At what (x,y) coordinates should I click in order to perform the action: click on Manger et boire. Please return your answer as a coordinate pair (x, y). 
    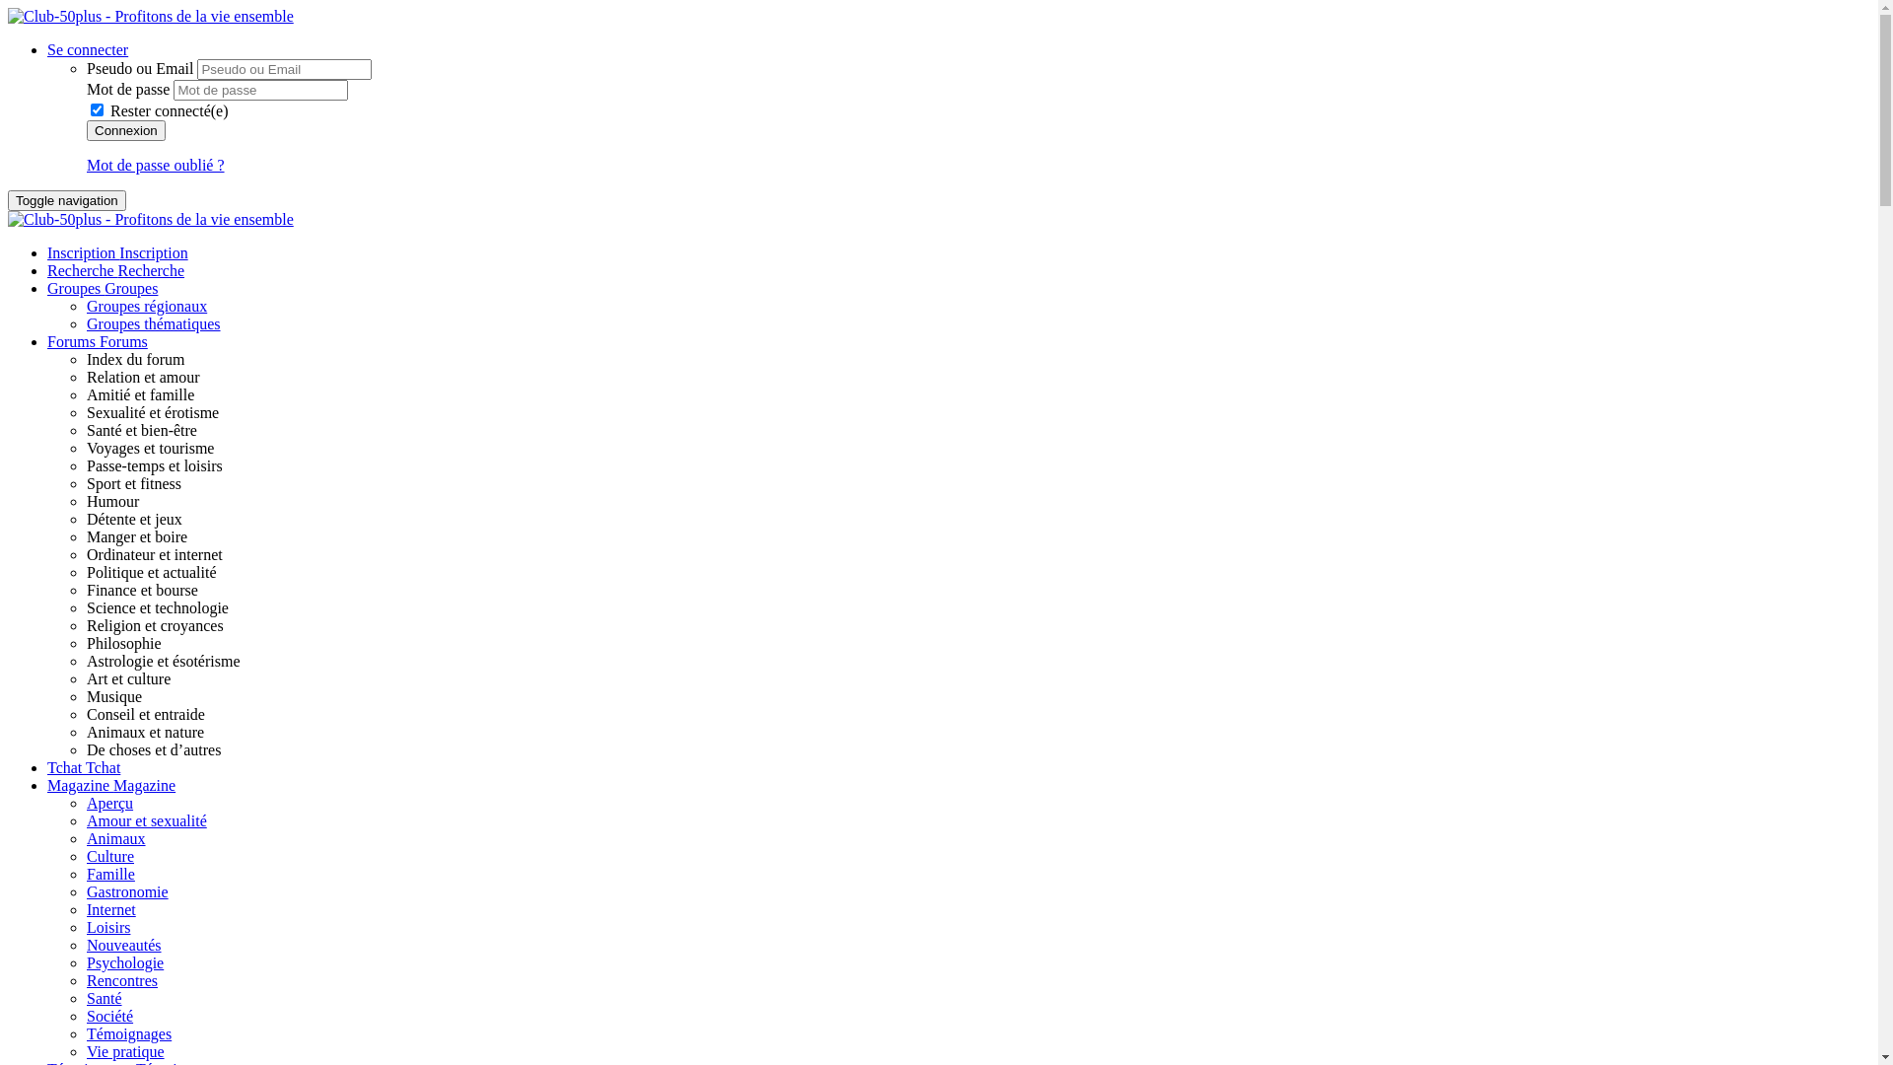
    Looking at the image, I should click on (137, 536).